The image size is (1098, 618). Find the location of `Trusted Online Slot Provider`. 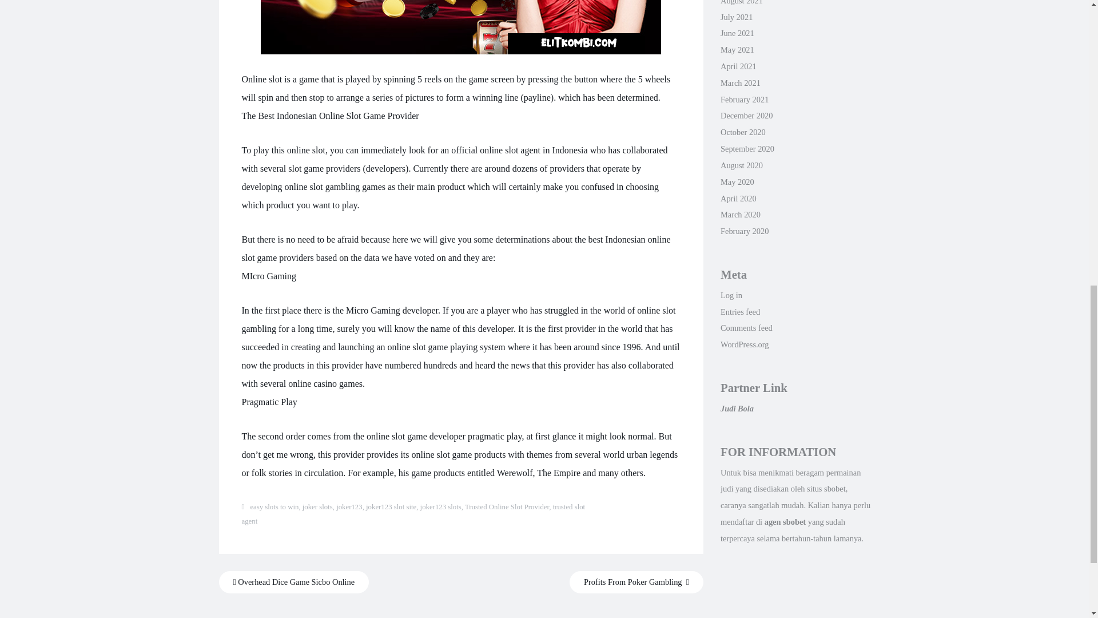

Trusted Online Slot Provider is located at coordinates (507, 507).